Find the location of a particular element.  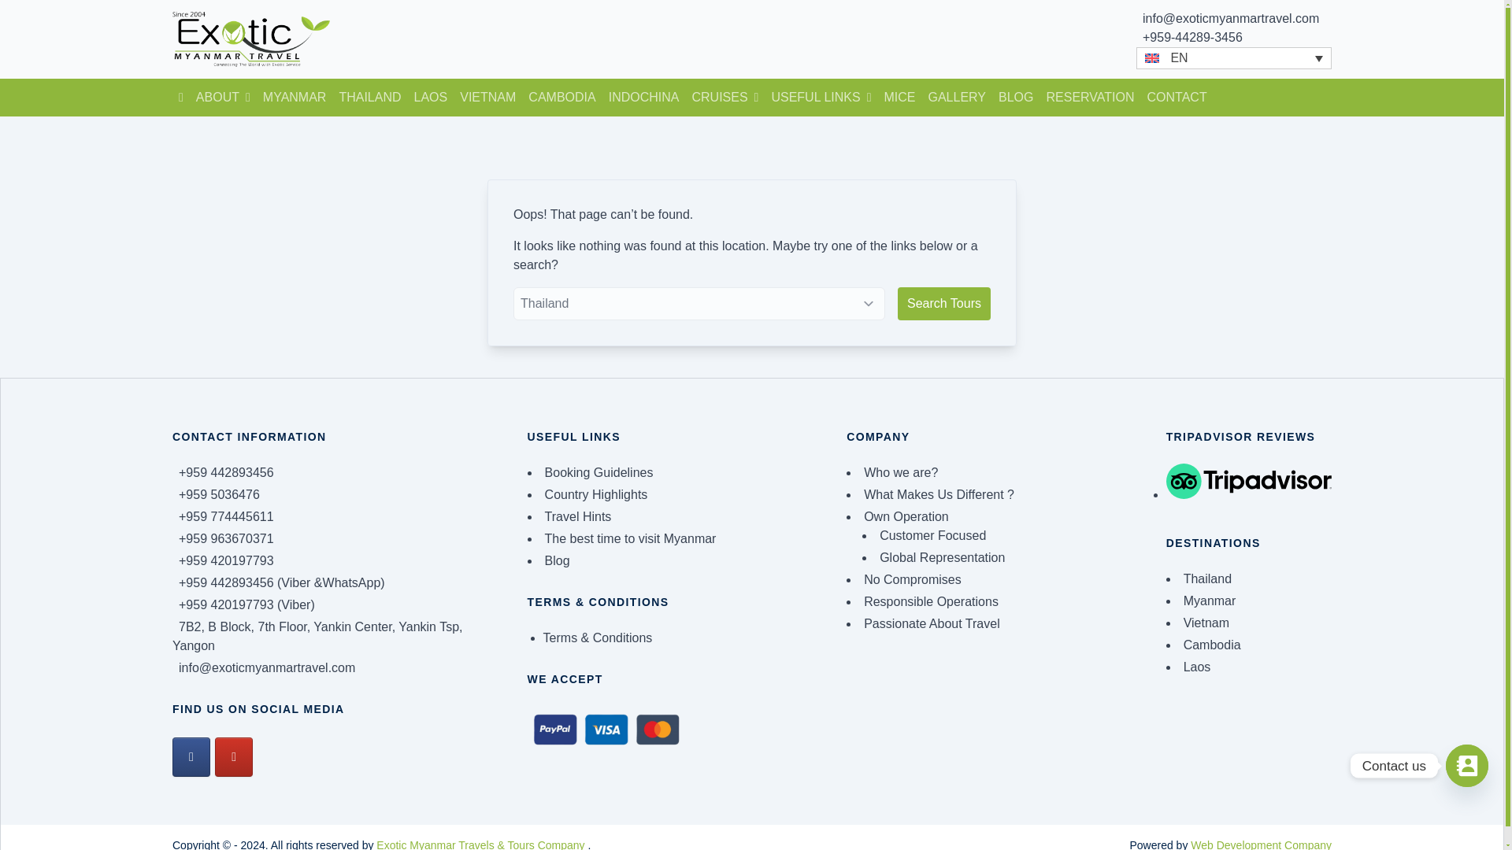

Web Development Company is located at coordinates (1262, 844).